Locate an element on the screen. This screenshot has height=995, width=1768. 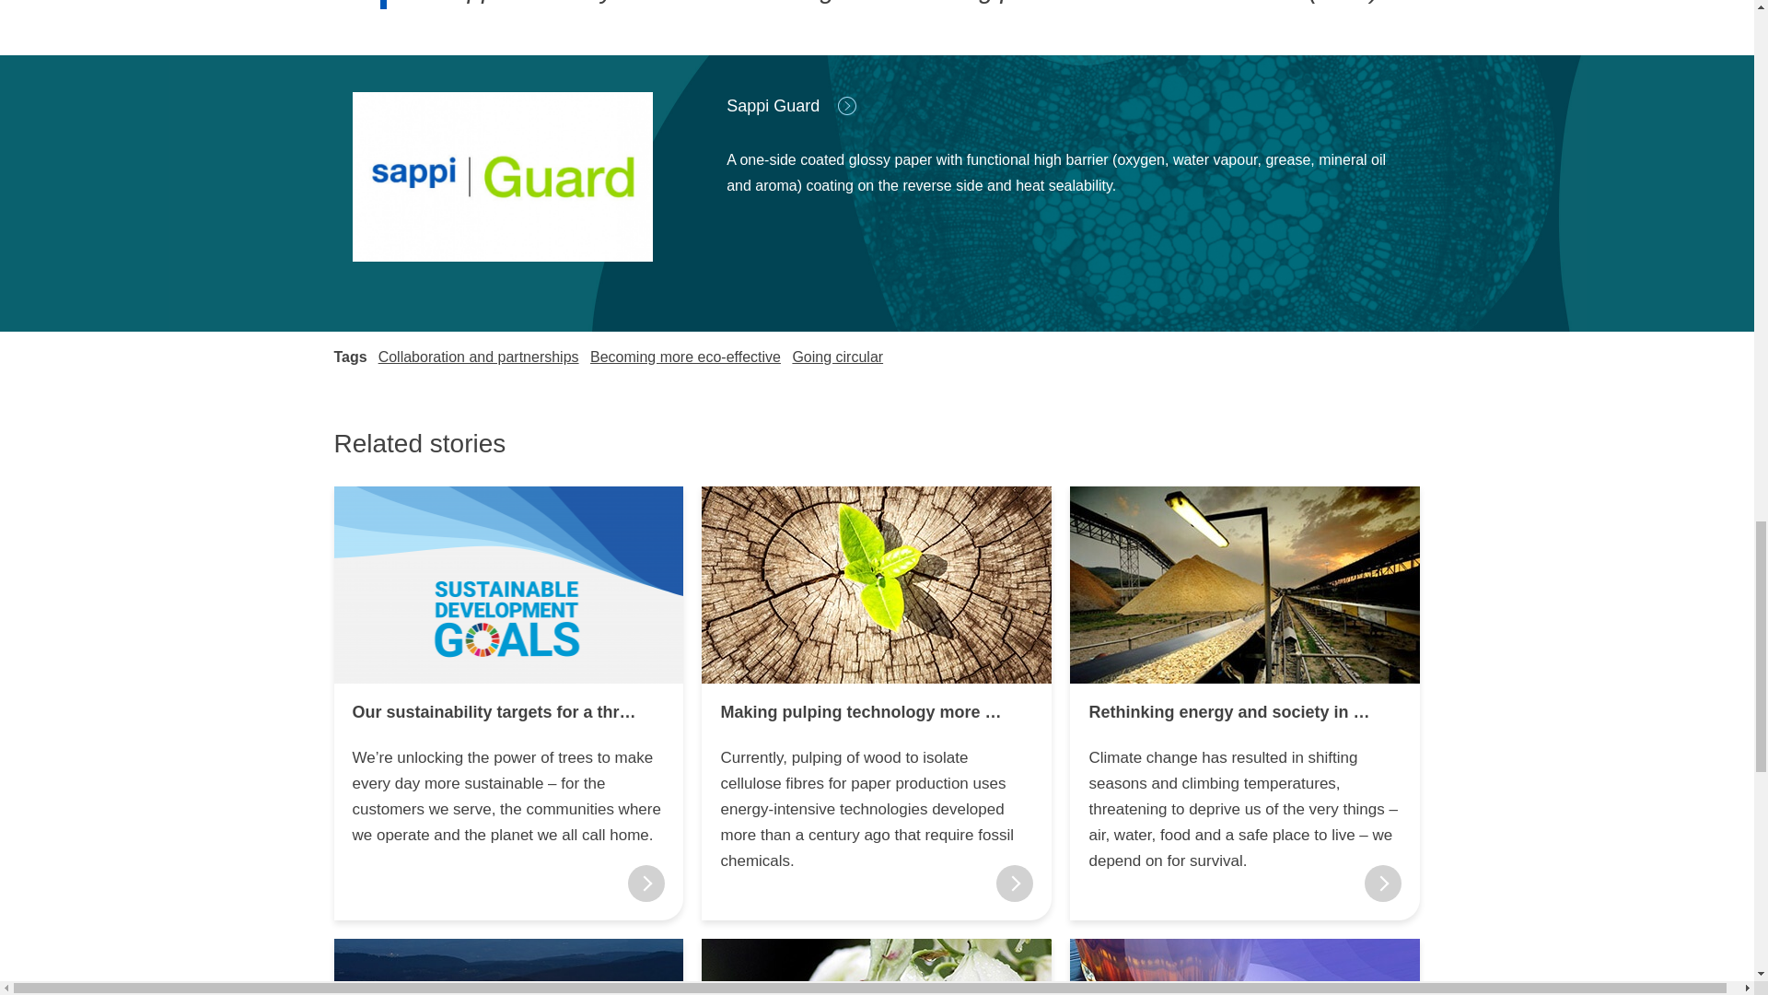
On the scent of natural solutions is located at coordinates (877, 967).